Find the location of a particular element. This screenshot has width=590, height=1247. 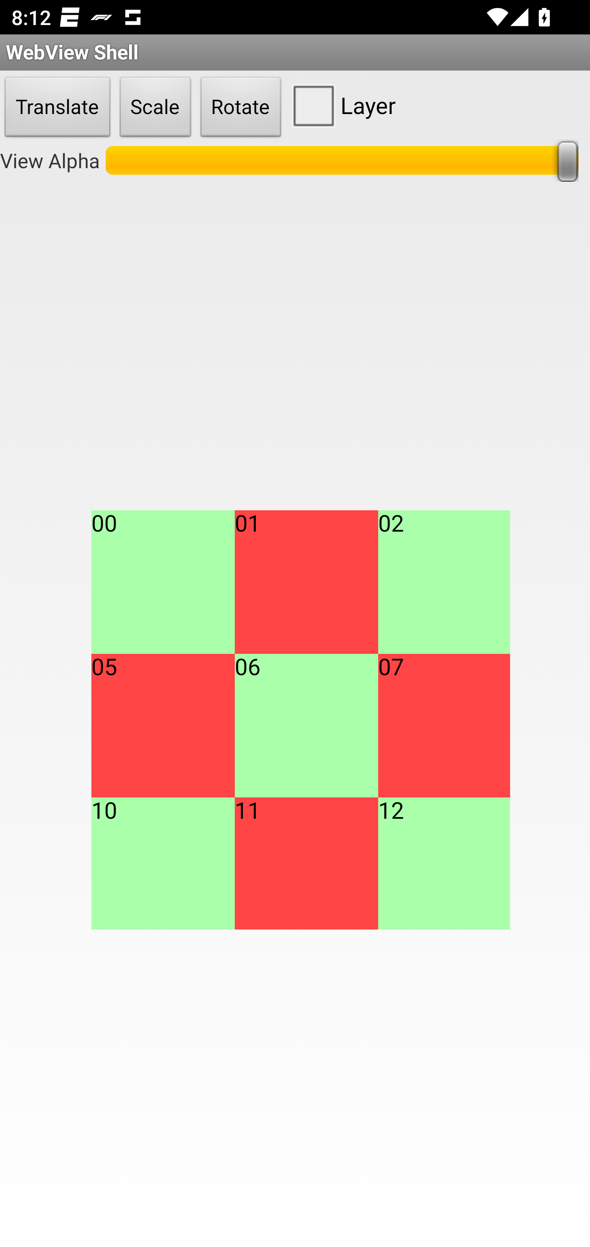

Rotate is located at coordinates (241, 107).